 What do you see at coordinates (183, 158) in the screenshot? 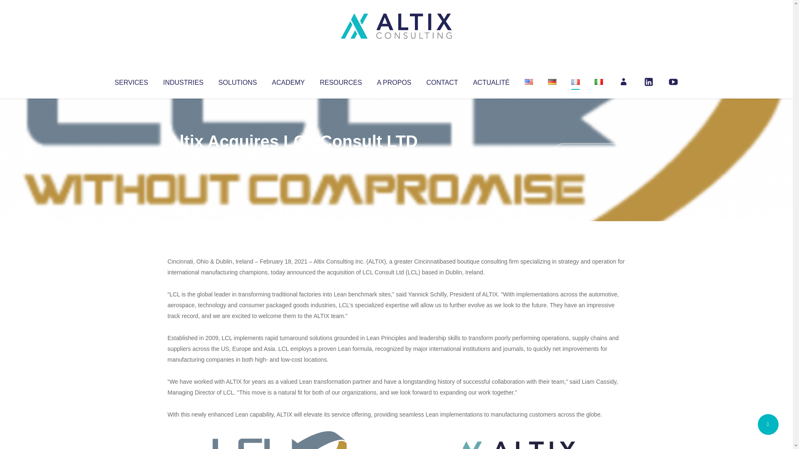
I see `Altix` at bounding box center [183, 158].